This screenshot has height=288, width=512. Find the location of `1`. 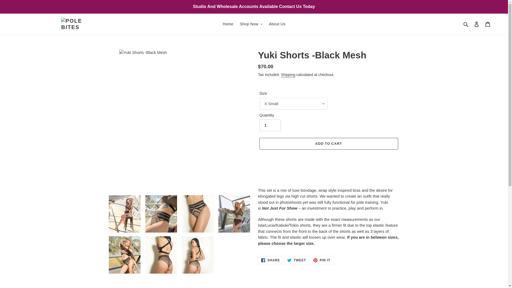

1 is located at coordinates (270, 125).